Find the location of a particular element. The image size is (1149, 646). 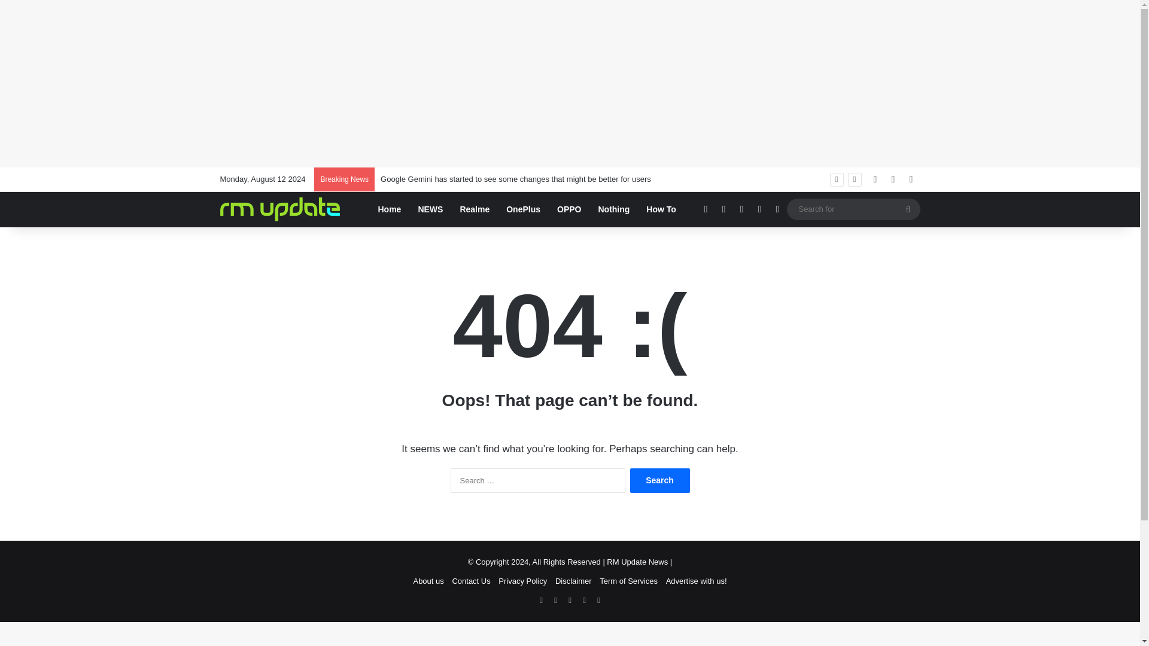

OnePlus is located at coordinates (523, 209).